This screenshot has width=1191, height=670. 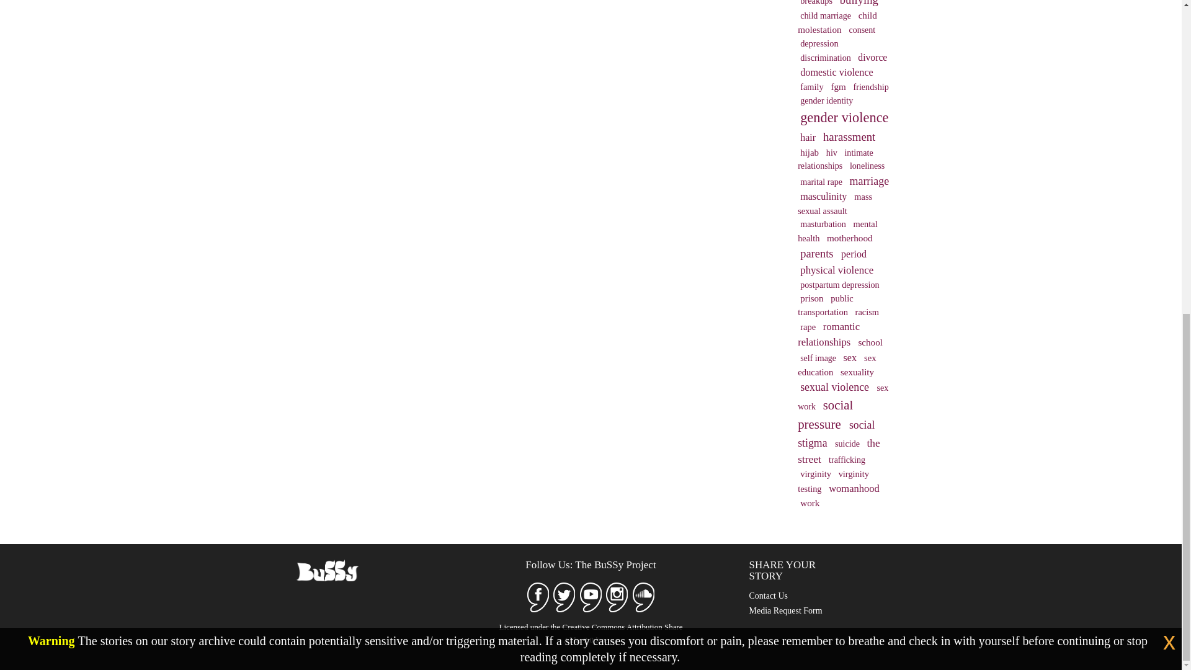 I want to click on 2 items tagged with child marriage, so click(x=827, y=15).